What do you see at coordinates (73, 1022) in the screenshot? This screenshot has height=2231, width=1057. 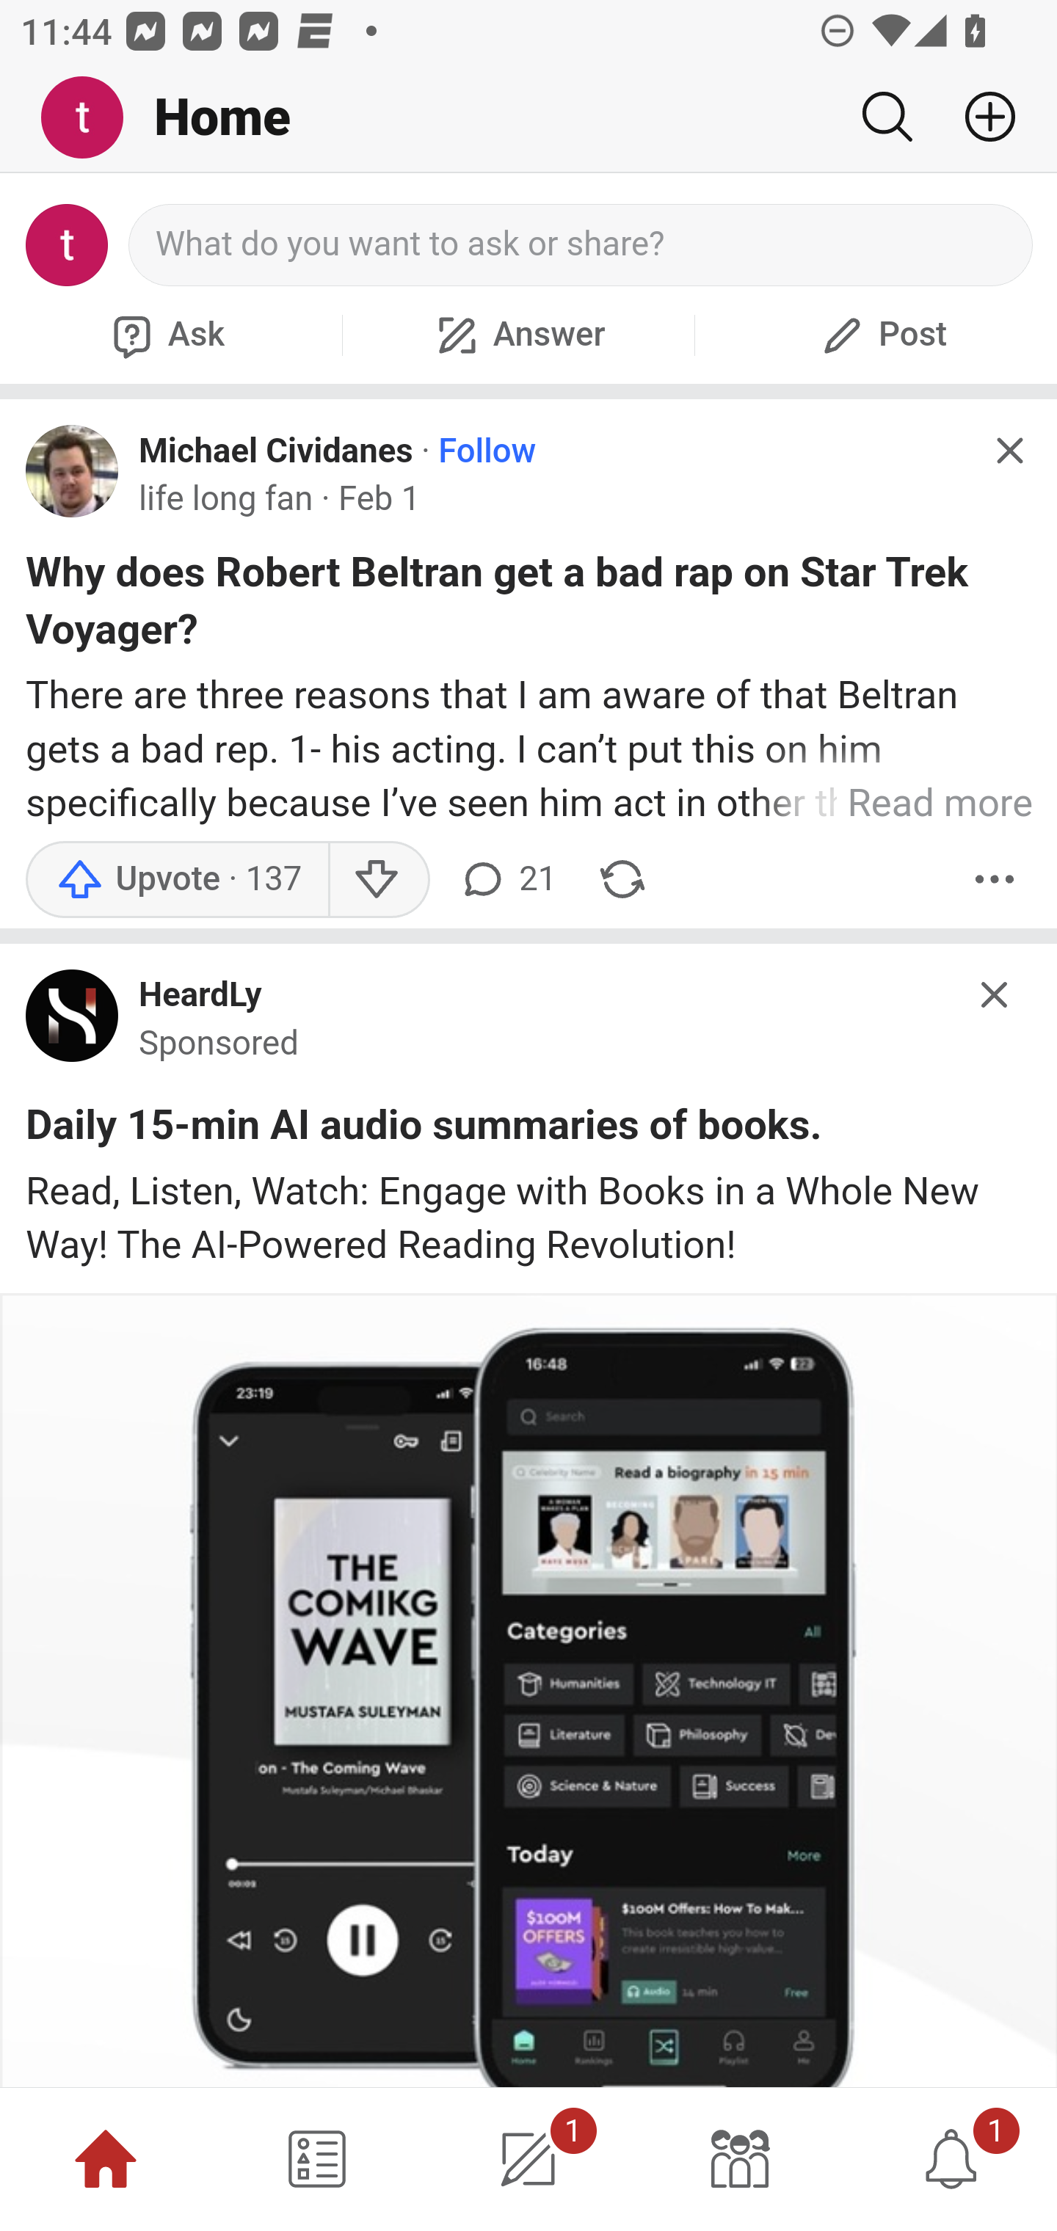 I see `main-qimg-3f9e799c9a45d10c5fedda254b48a14b` at bounding box center [73, 1022].